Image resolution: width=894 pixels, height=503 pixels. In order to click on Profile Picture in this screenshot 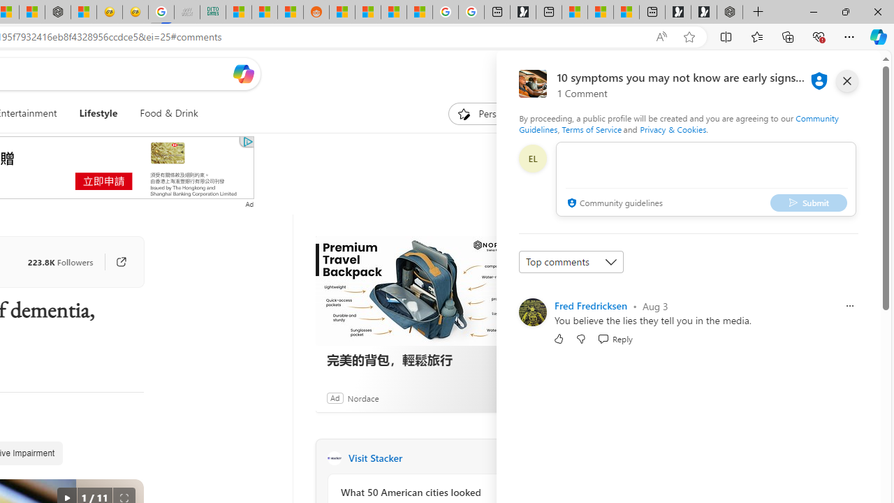, I will do `click(532, 312)`.